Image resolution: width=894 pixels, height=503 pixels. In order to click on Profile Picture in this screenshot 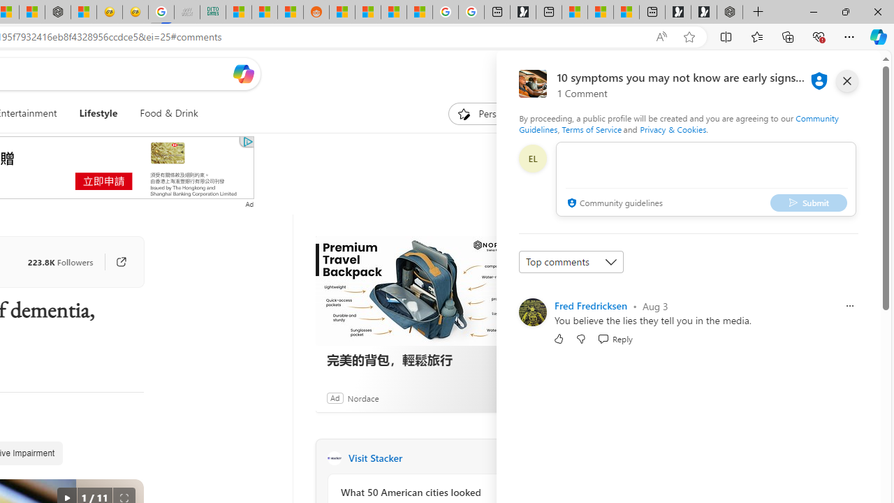, I will do `click(532, 312)`.